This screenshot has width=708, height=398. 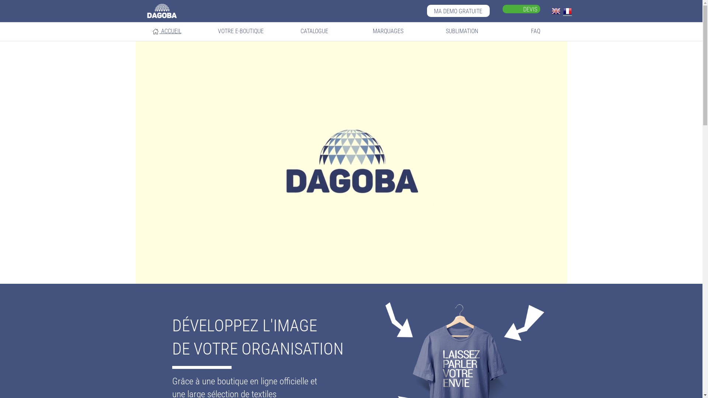 What do you see at coordinates (459, 11) in the screenshot?
I see `MA DEMO GRATUITE` at bounding box center [459, 11].